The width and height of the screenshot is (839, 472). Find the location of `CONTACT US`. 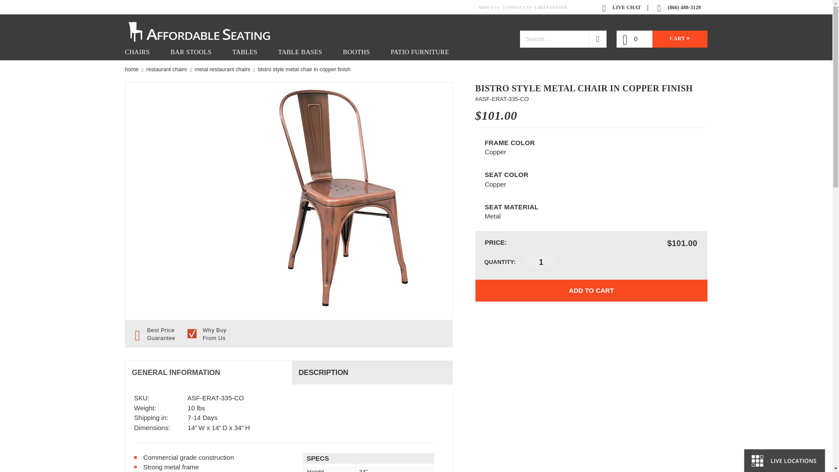

CONTACT US is located at coordinates (520, 7).